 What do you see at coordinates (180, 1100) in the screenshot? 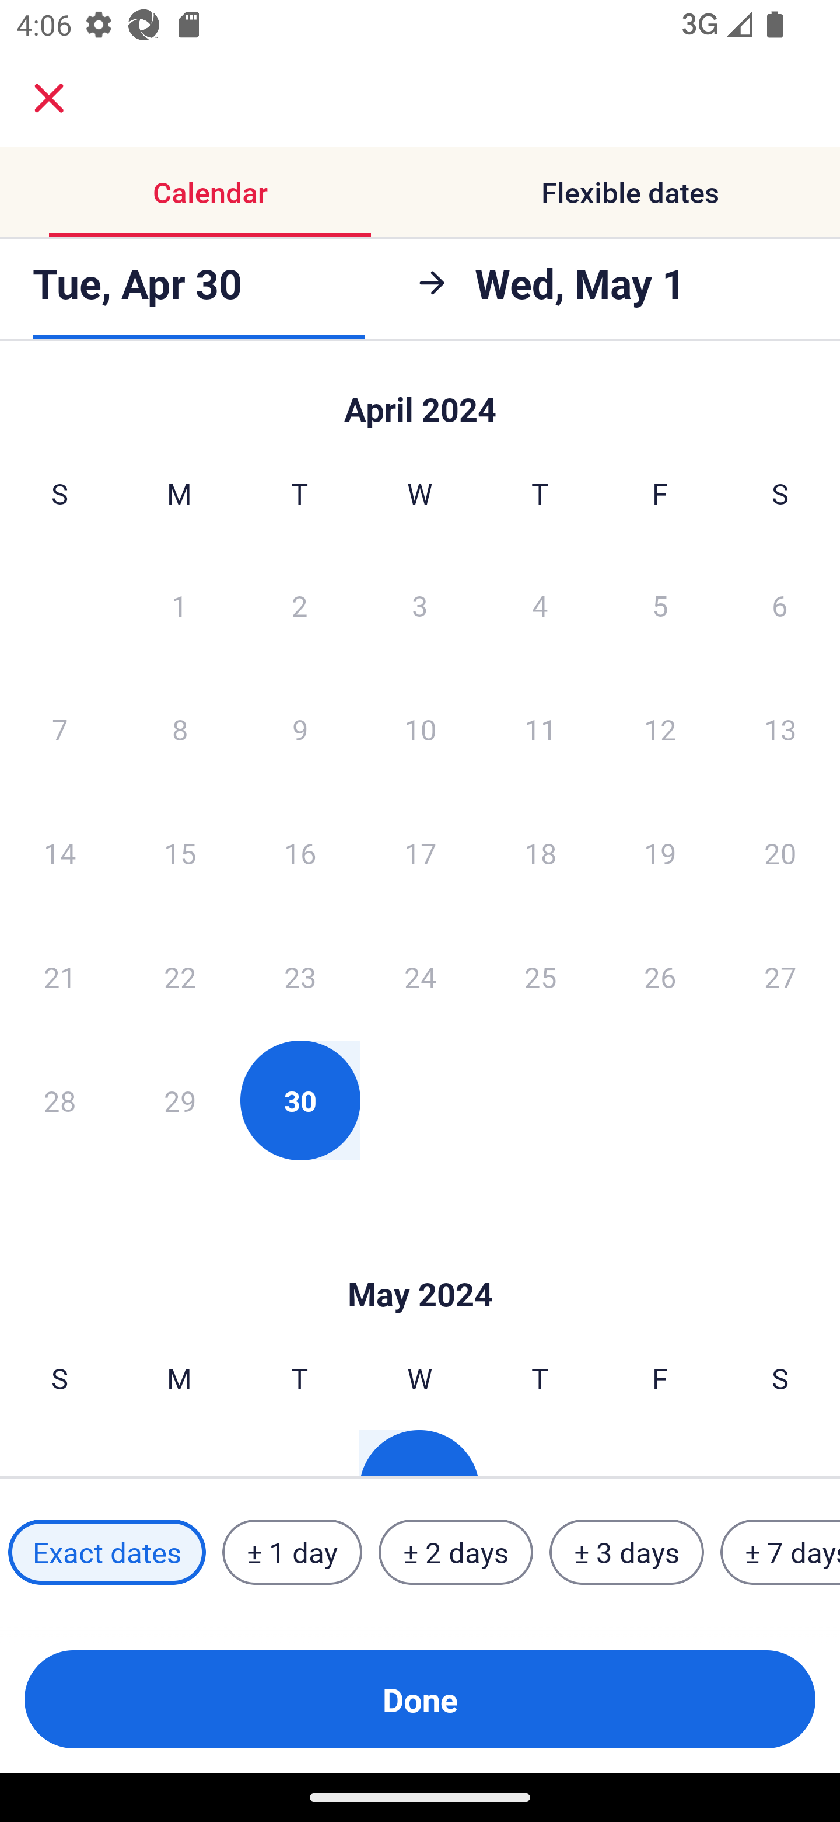
I see `29 Monday, April 29, 2024` at bounding box center [180, 1100].